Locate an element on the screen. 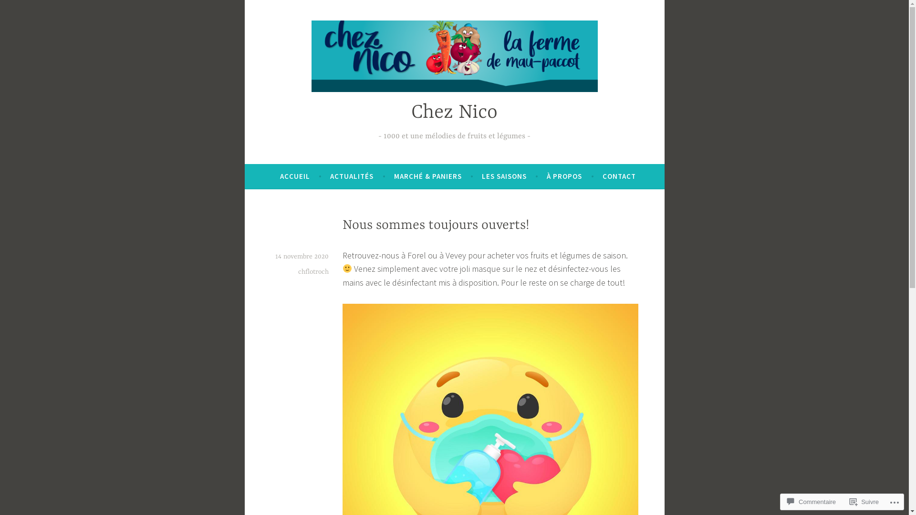 The height and width of the screenshot is (515, 916). Chez Nico is located at coordinates (454, 113).